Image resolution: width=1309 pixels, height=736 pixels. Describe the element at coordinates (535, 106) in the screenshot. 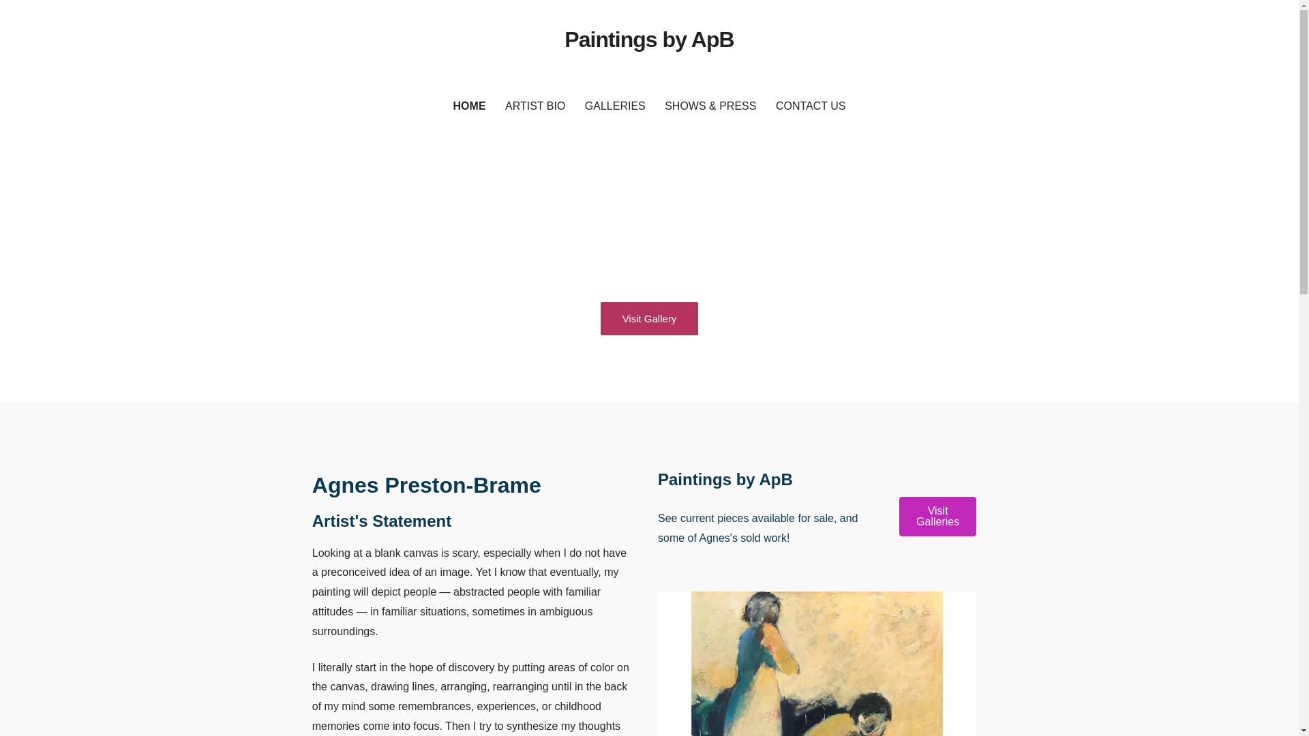

I see `ARTIST BIO` at that location.